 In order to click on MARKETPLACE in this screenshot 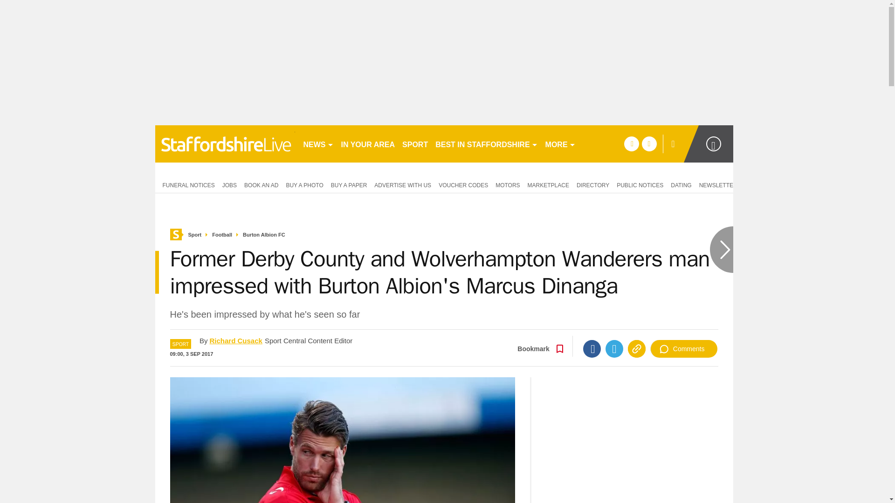, I will do `click(548, 184)`.